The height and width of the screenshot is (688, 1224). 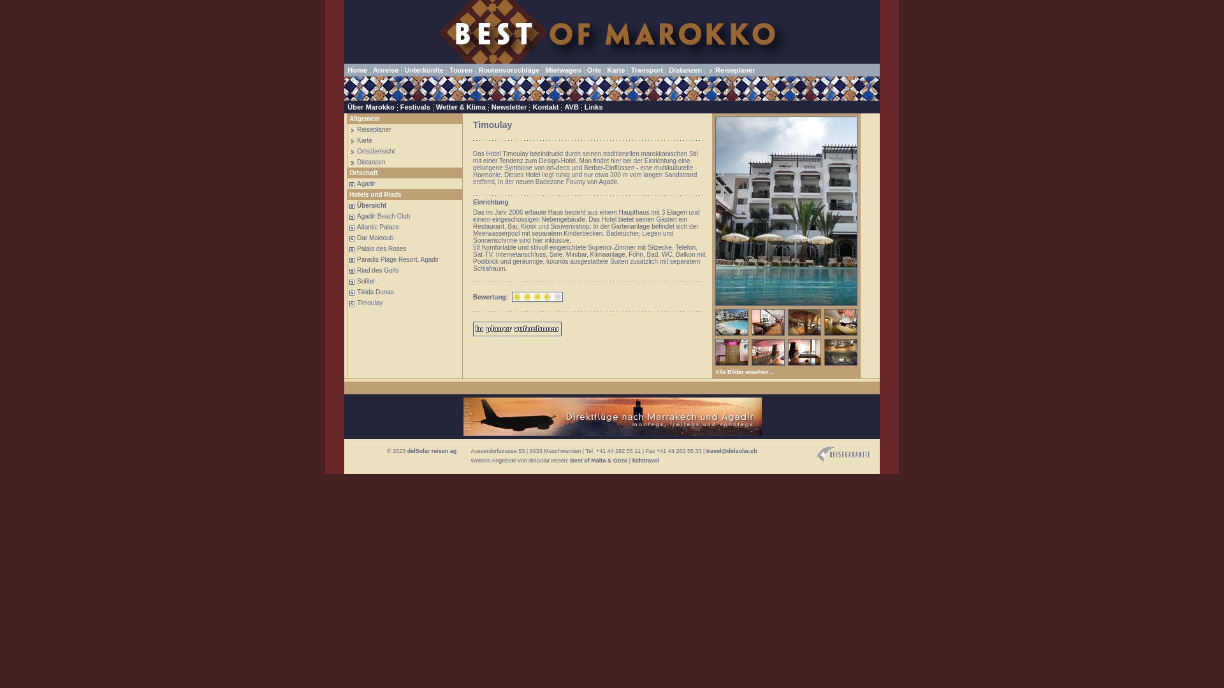 I want to click on Best of Malta & Gozo, so click(x=598, y=461).